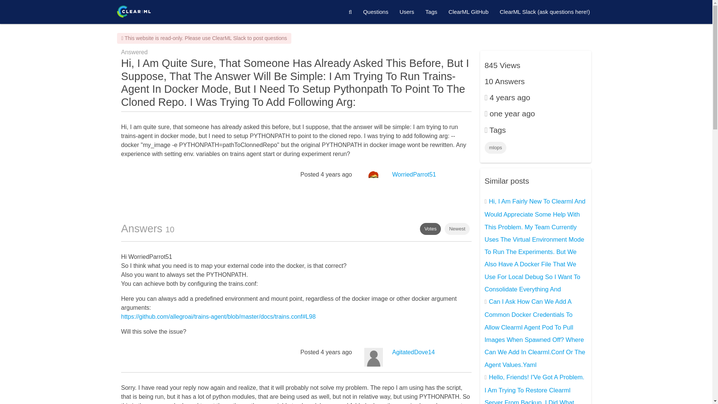 This screenshot has width=718, height=404. Describe the element at coordinates (406, 12) in the screenshot. I see `Users` at that location.